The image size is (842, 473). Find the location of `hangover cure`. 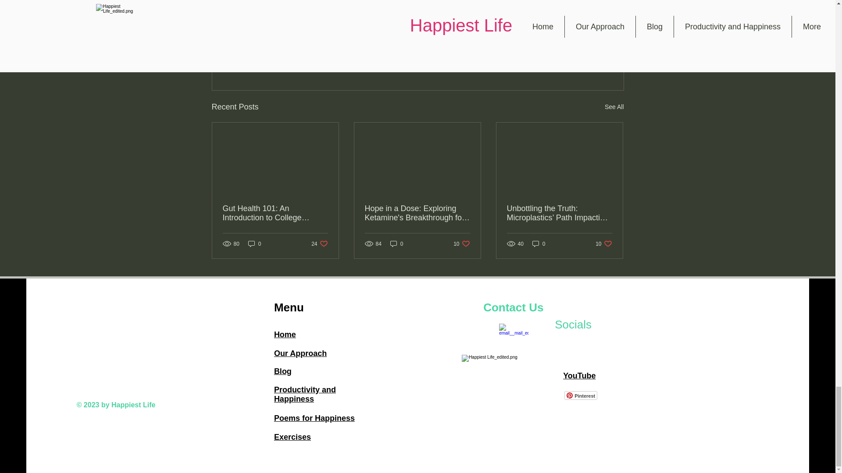

hangover cure is located at coordinates (434, 4).